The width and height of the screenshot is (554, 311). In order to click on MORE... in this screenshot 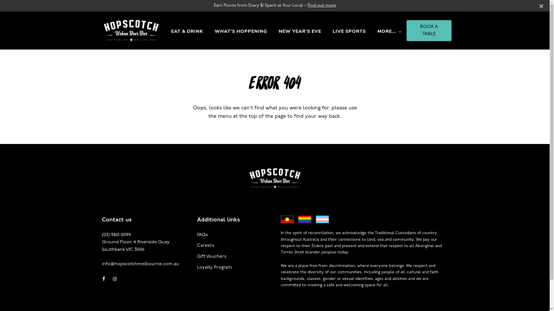, I will do `click(387, 32)`.